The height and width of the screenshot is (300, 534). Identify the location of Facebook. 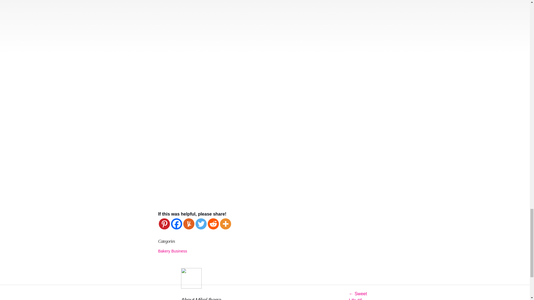
(176, 224).